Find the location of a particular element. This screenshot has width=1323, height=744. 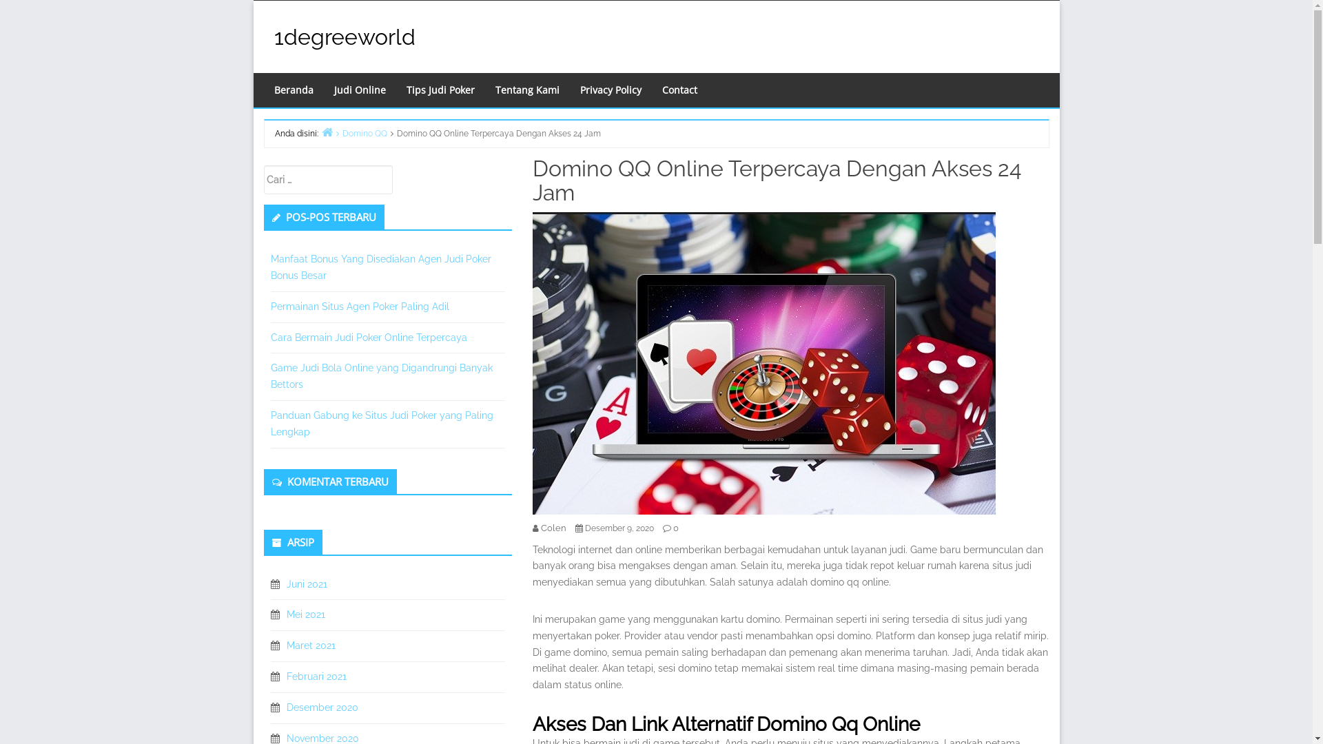

Contact is located at coordinates (679, 90).